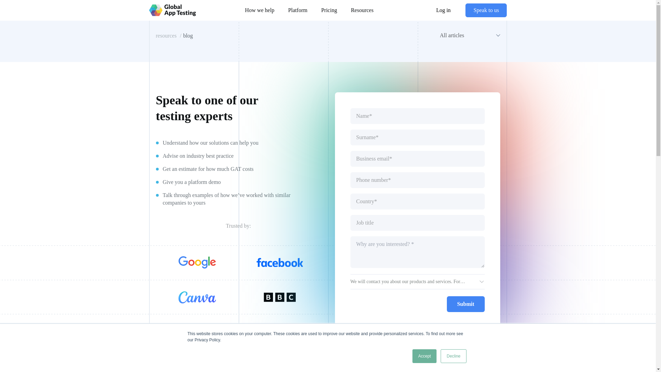  Describe the element at coordinates (329, 10) in the screenshot. I see `Pricing` at that location.